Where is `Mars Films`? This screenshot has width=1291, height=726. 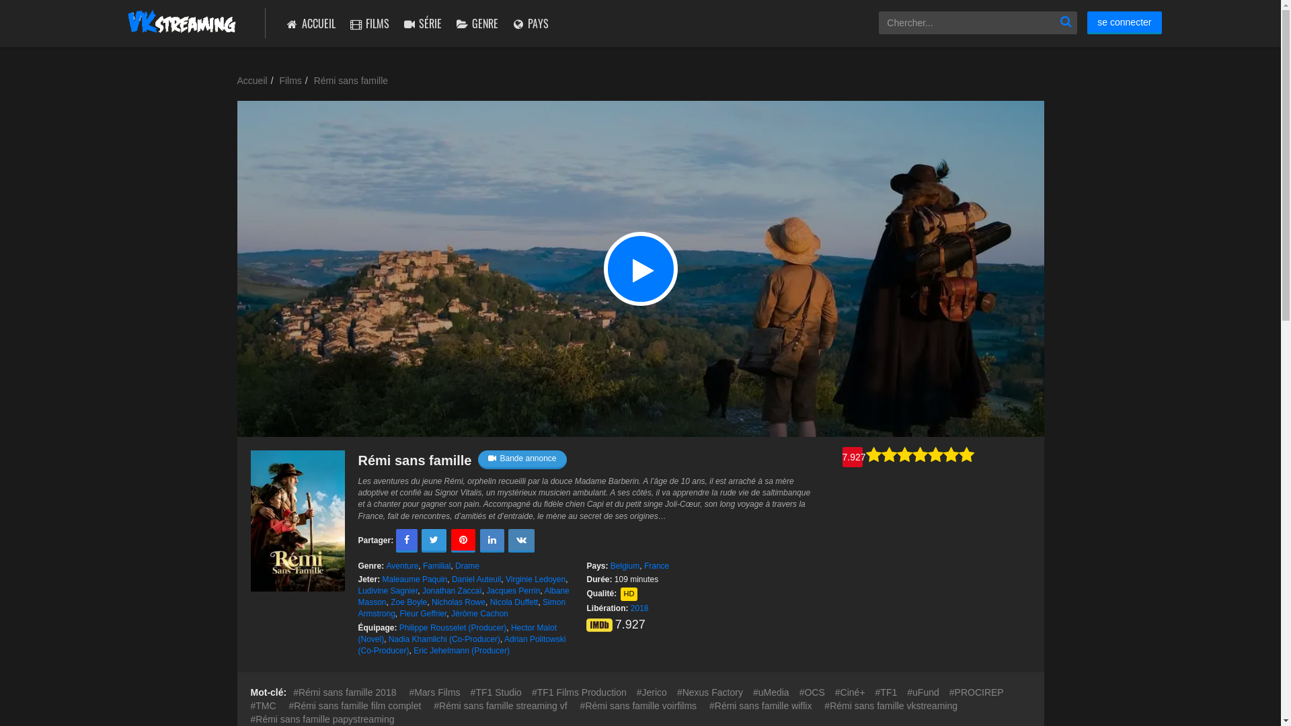
Mars Films is located at coordinates (434, 692).